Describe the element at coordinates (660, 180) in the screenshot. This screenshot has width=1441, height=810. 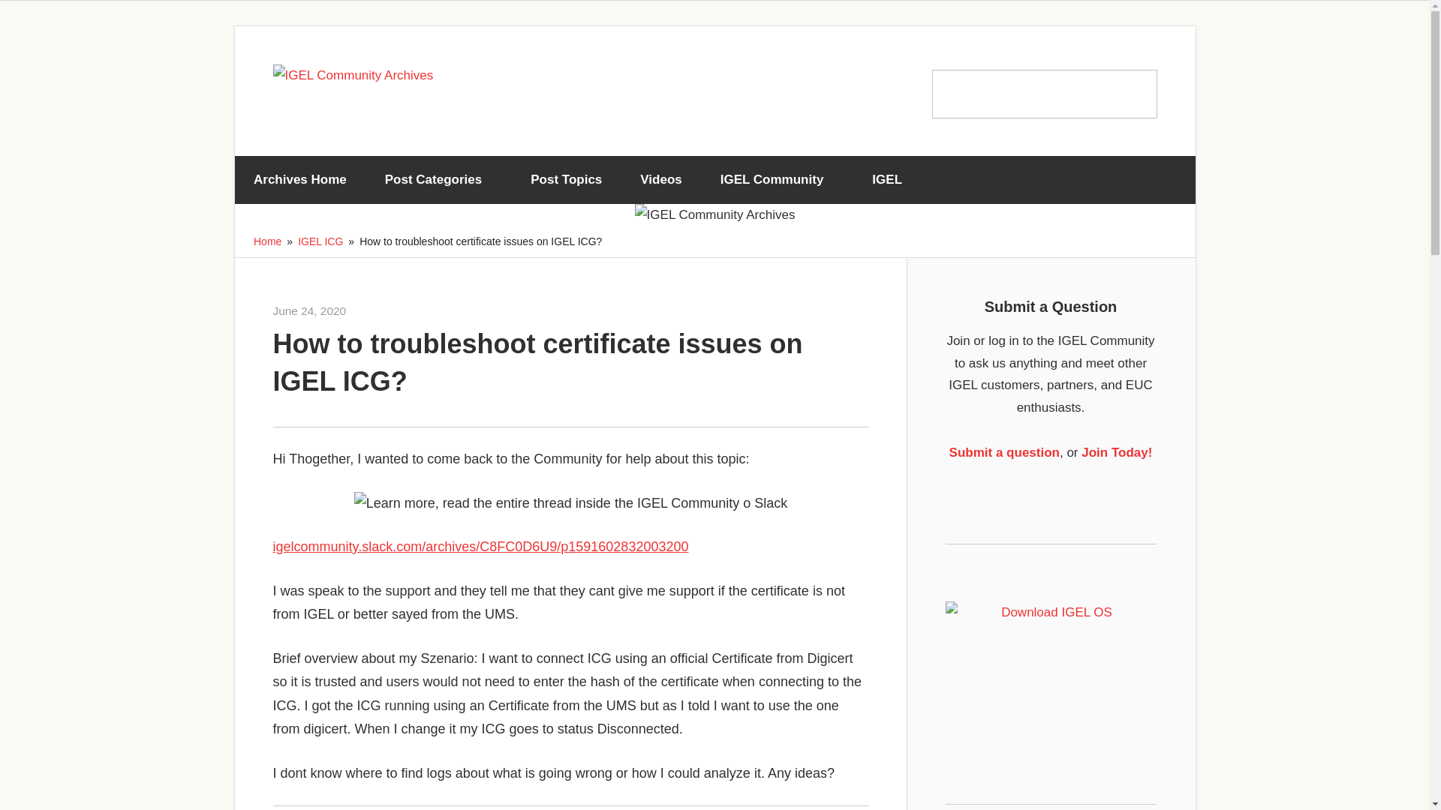
I see `Videos` at that location.